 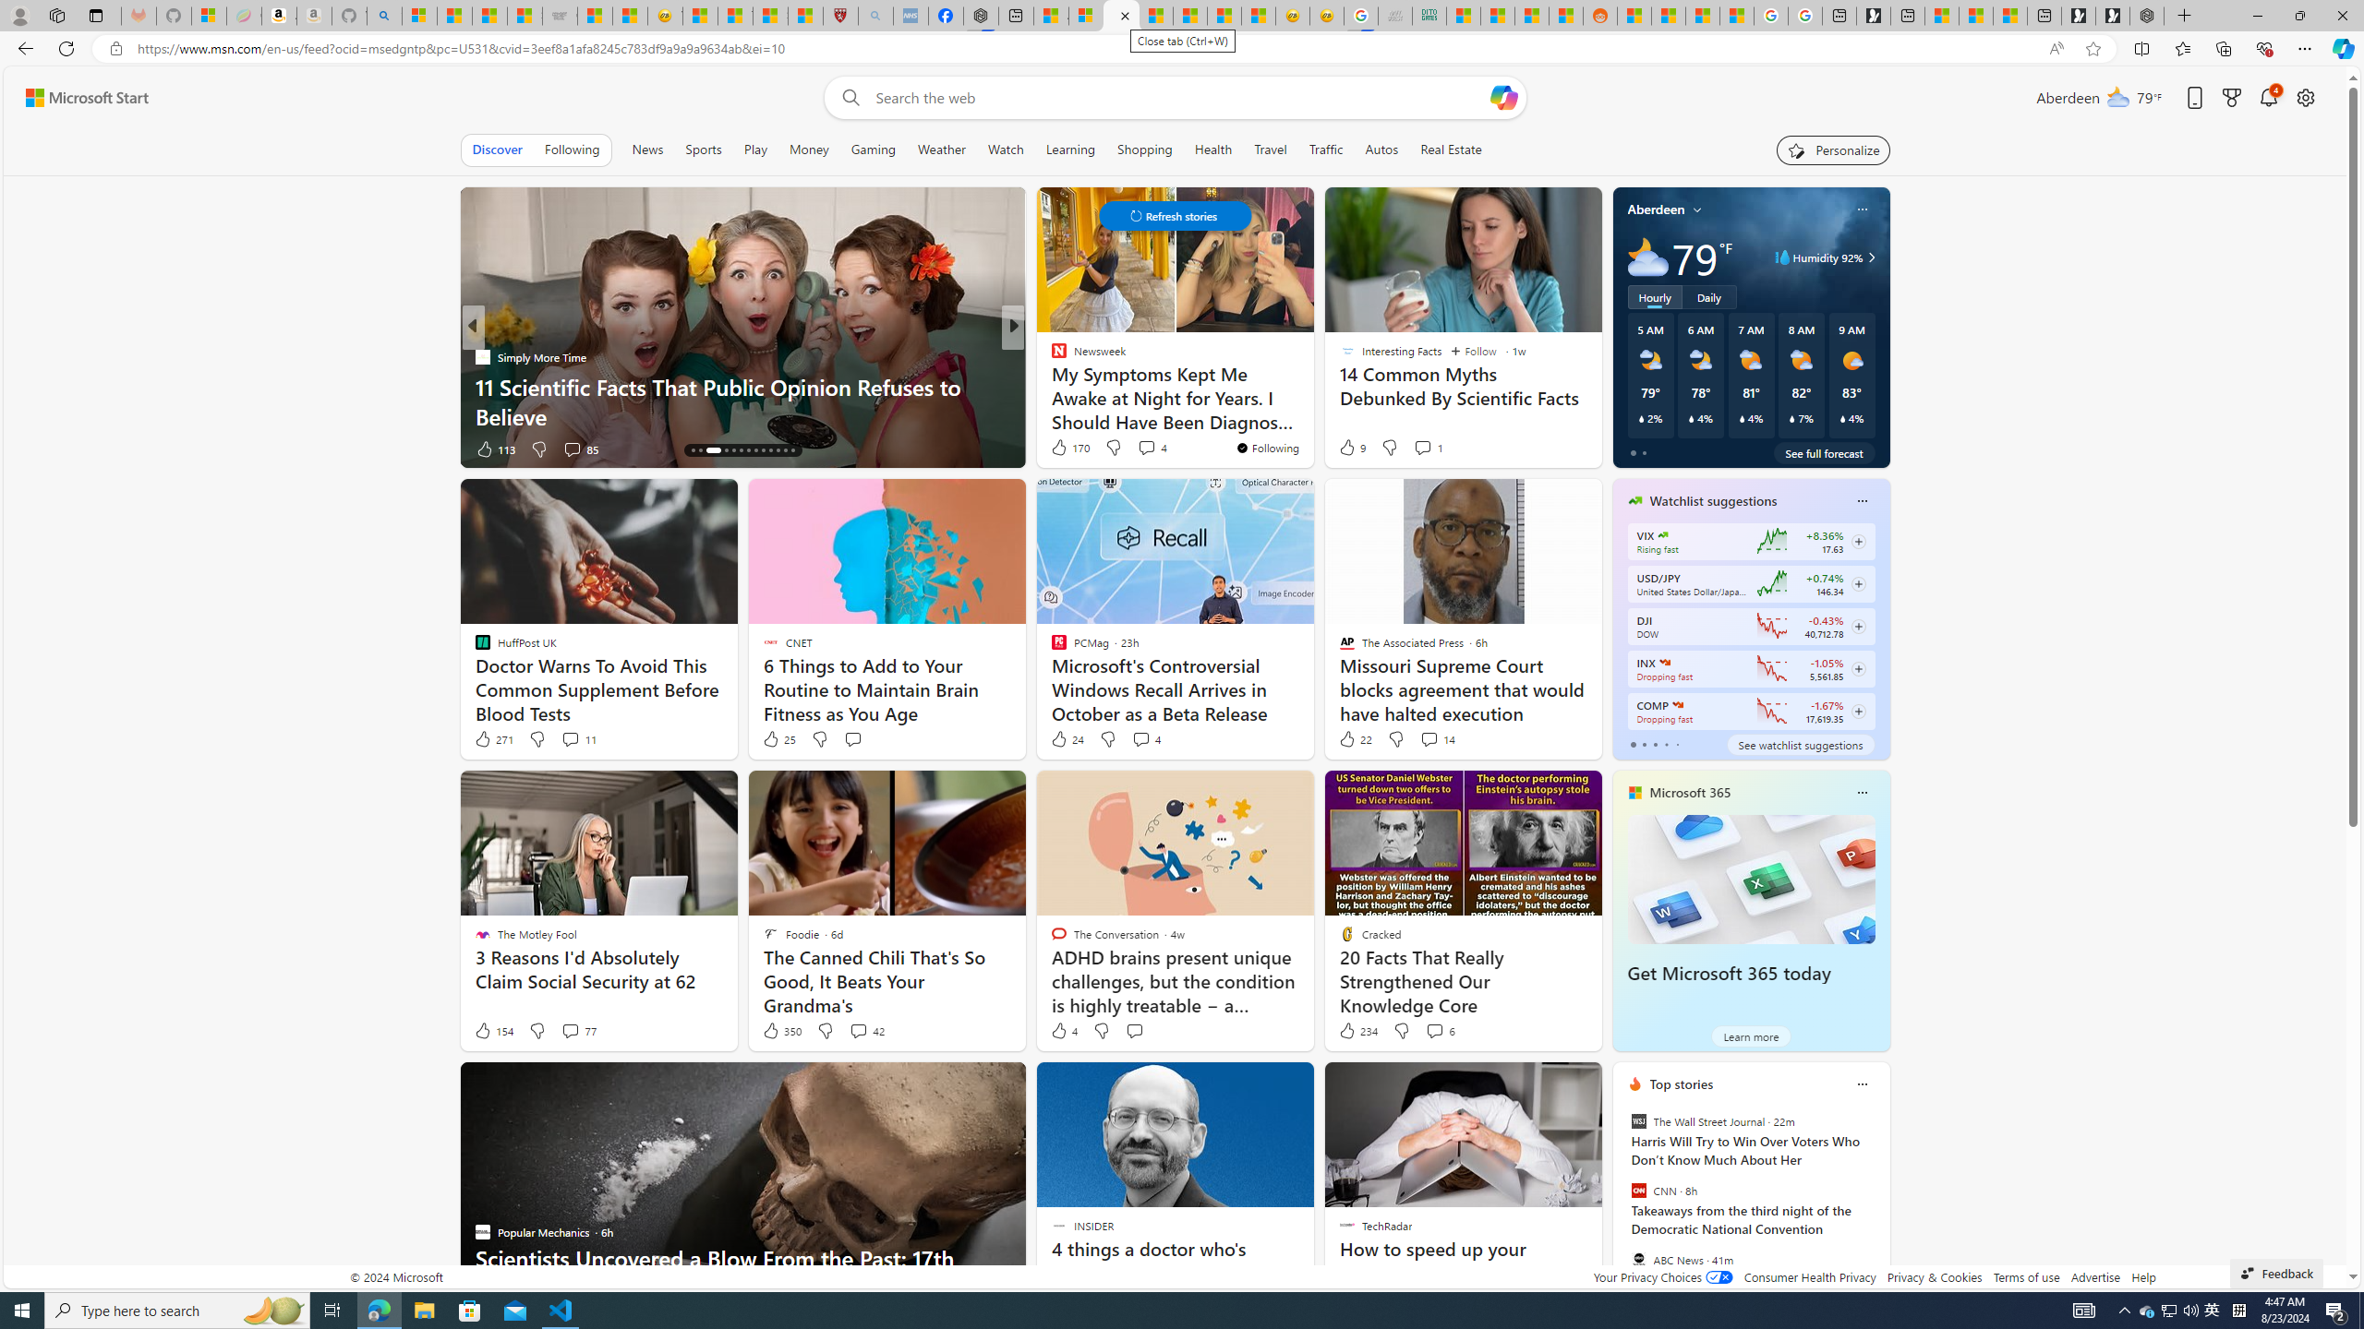 What do you see at coordinates (1665, 663) in the screenshot?
I see `S&P 500` at bounding box center [1665, 663].